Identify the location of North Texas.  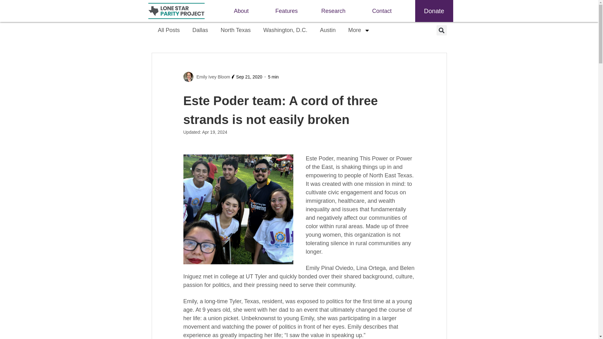
(236, 30).